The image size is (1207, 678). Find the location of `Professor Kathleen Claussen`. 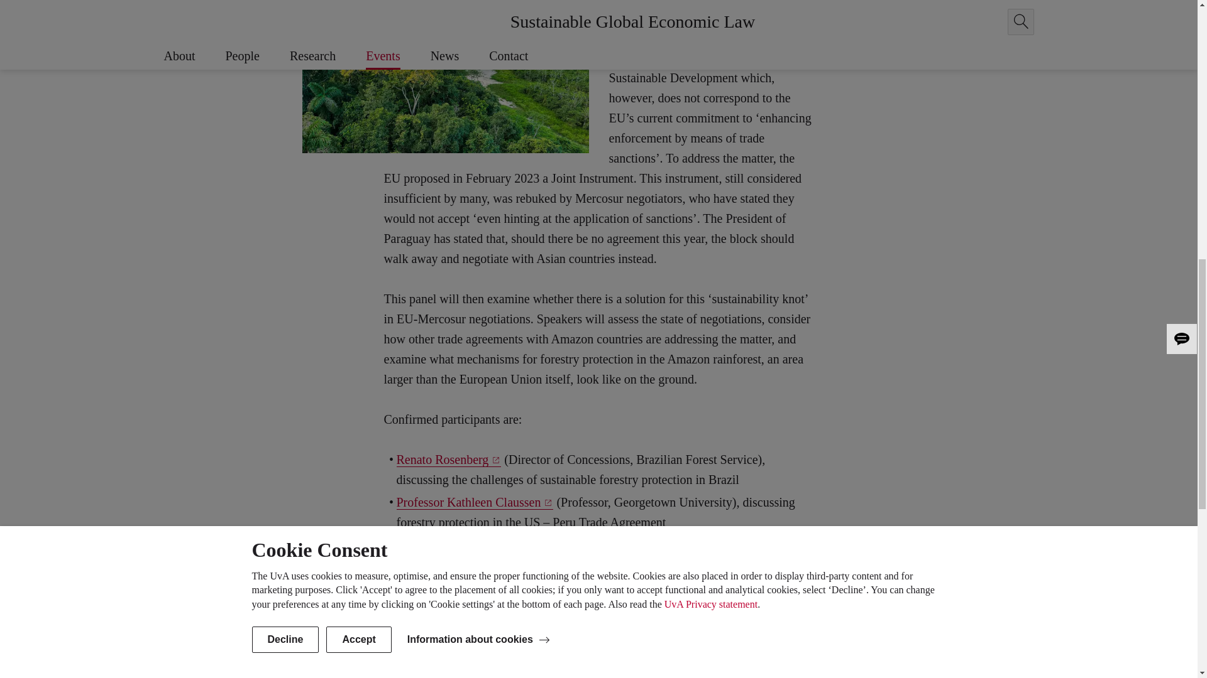

Professor Kathleen Claussen is located at coordinates (474, 502).